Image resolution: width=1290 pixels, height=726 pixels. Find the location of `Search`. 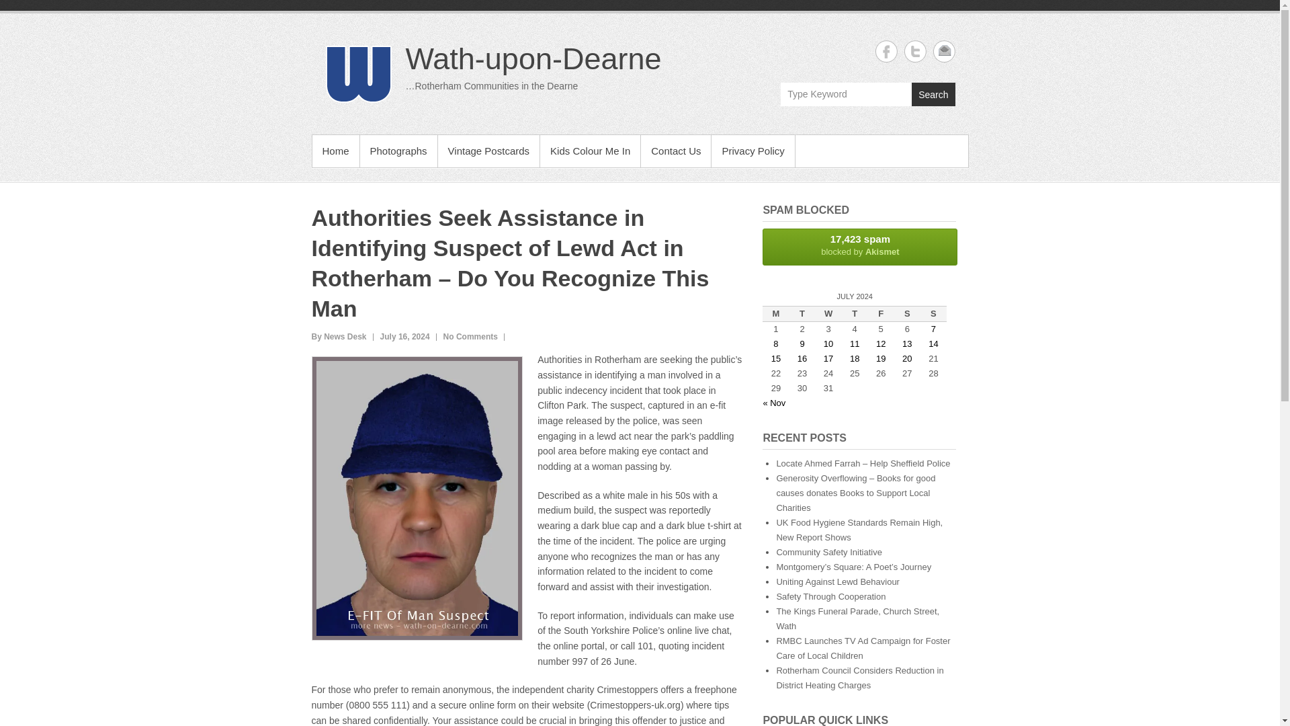

Search is located at coordinates (933, 94).